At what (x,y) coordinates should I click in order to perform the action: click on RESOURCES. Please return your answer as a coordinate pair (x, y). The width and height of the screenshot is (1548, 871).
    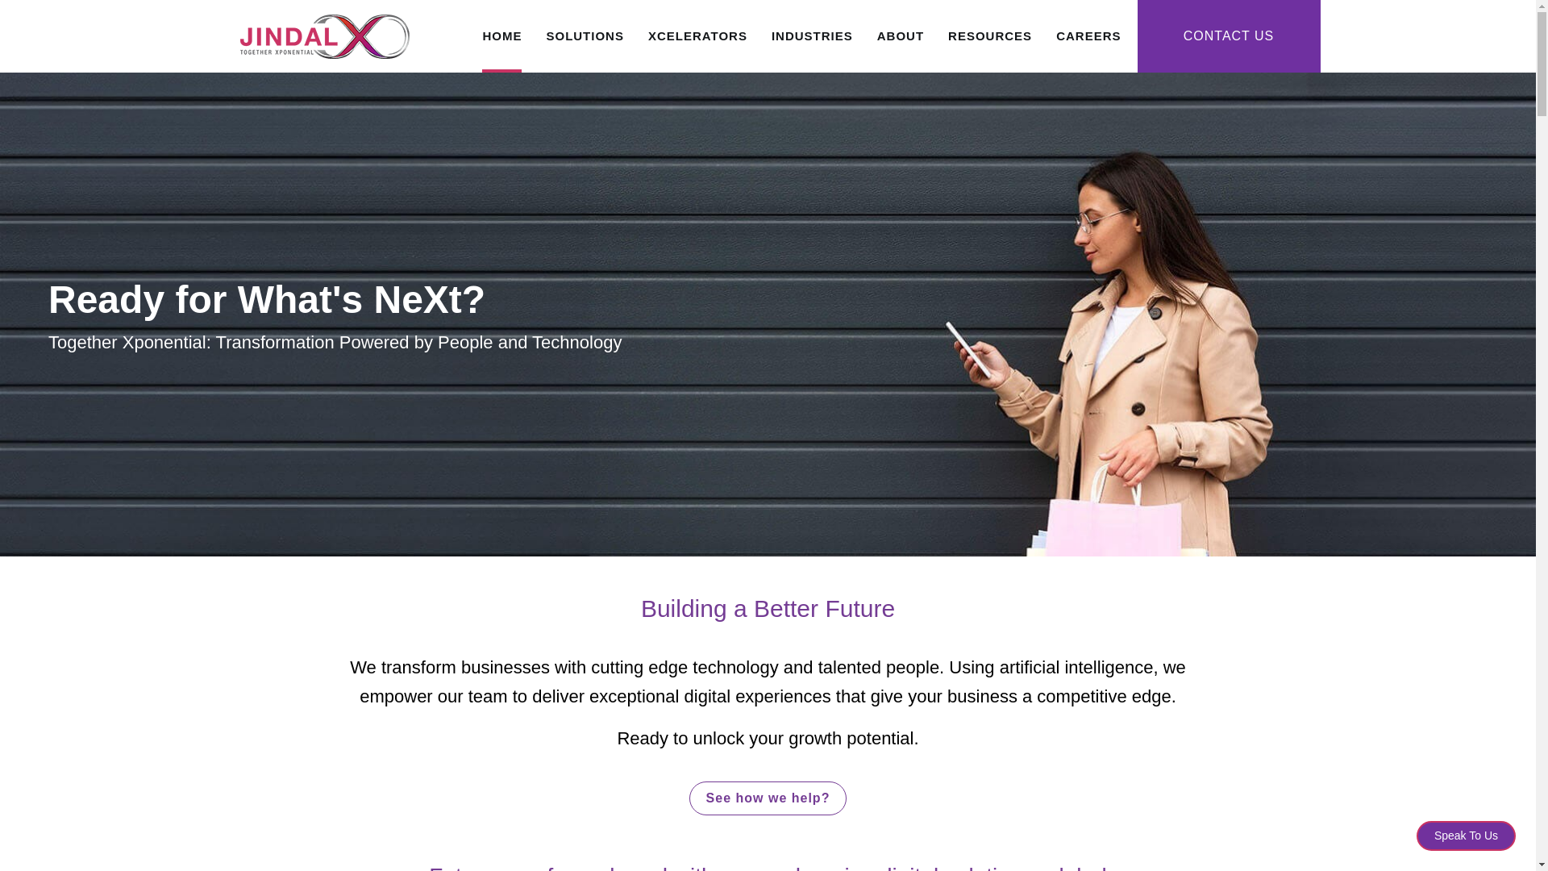
    Looking at the image, I should click on (990, 35).